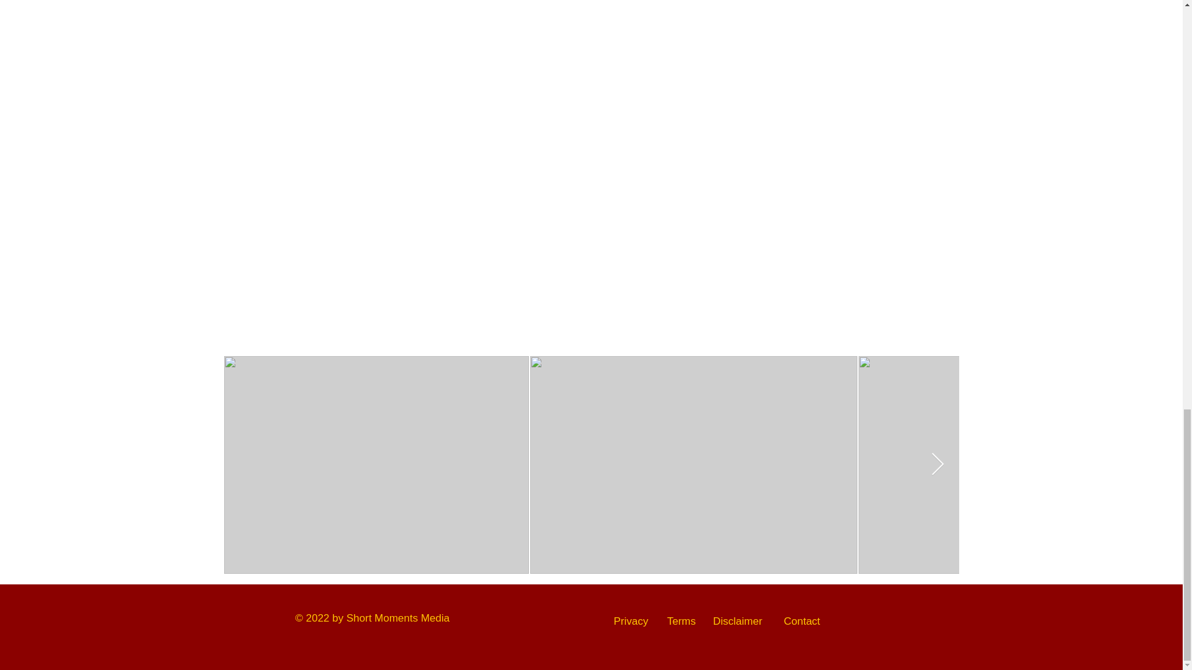 The width and height of the screenshot is (1192, 670). Describe the element at coordinates (737, 621) in the screenshot. I see `Disclaimer` at that location.